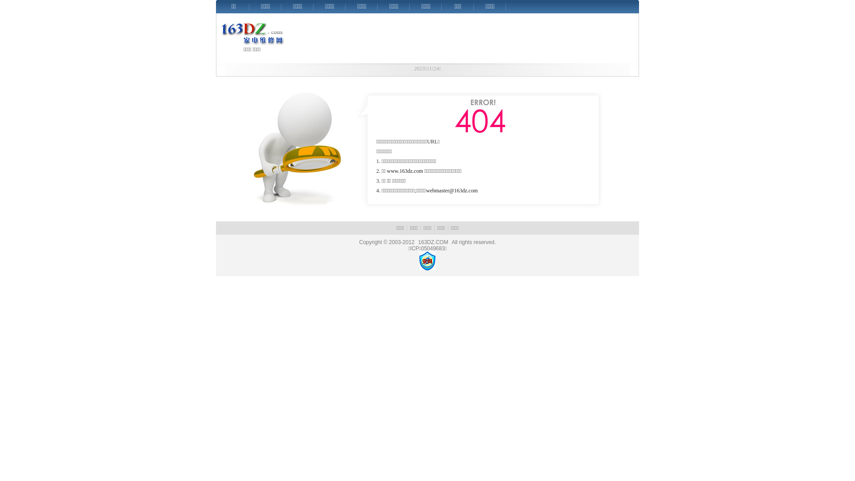 The width and height of the screenshot is (855, 481). What do you see at coordinates (433, 242) in the screenshot?
I see `163DZ.COM` at bounding box center [433, 242].